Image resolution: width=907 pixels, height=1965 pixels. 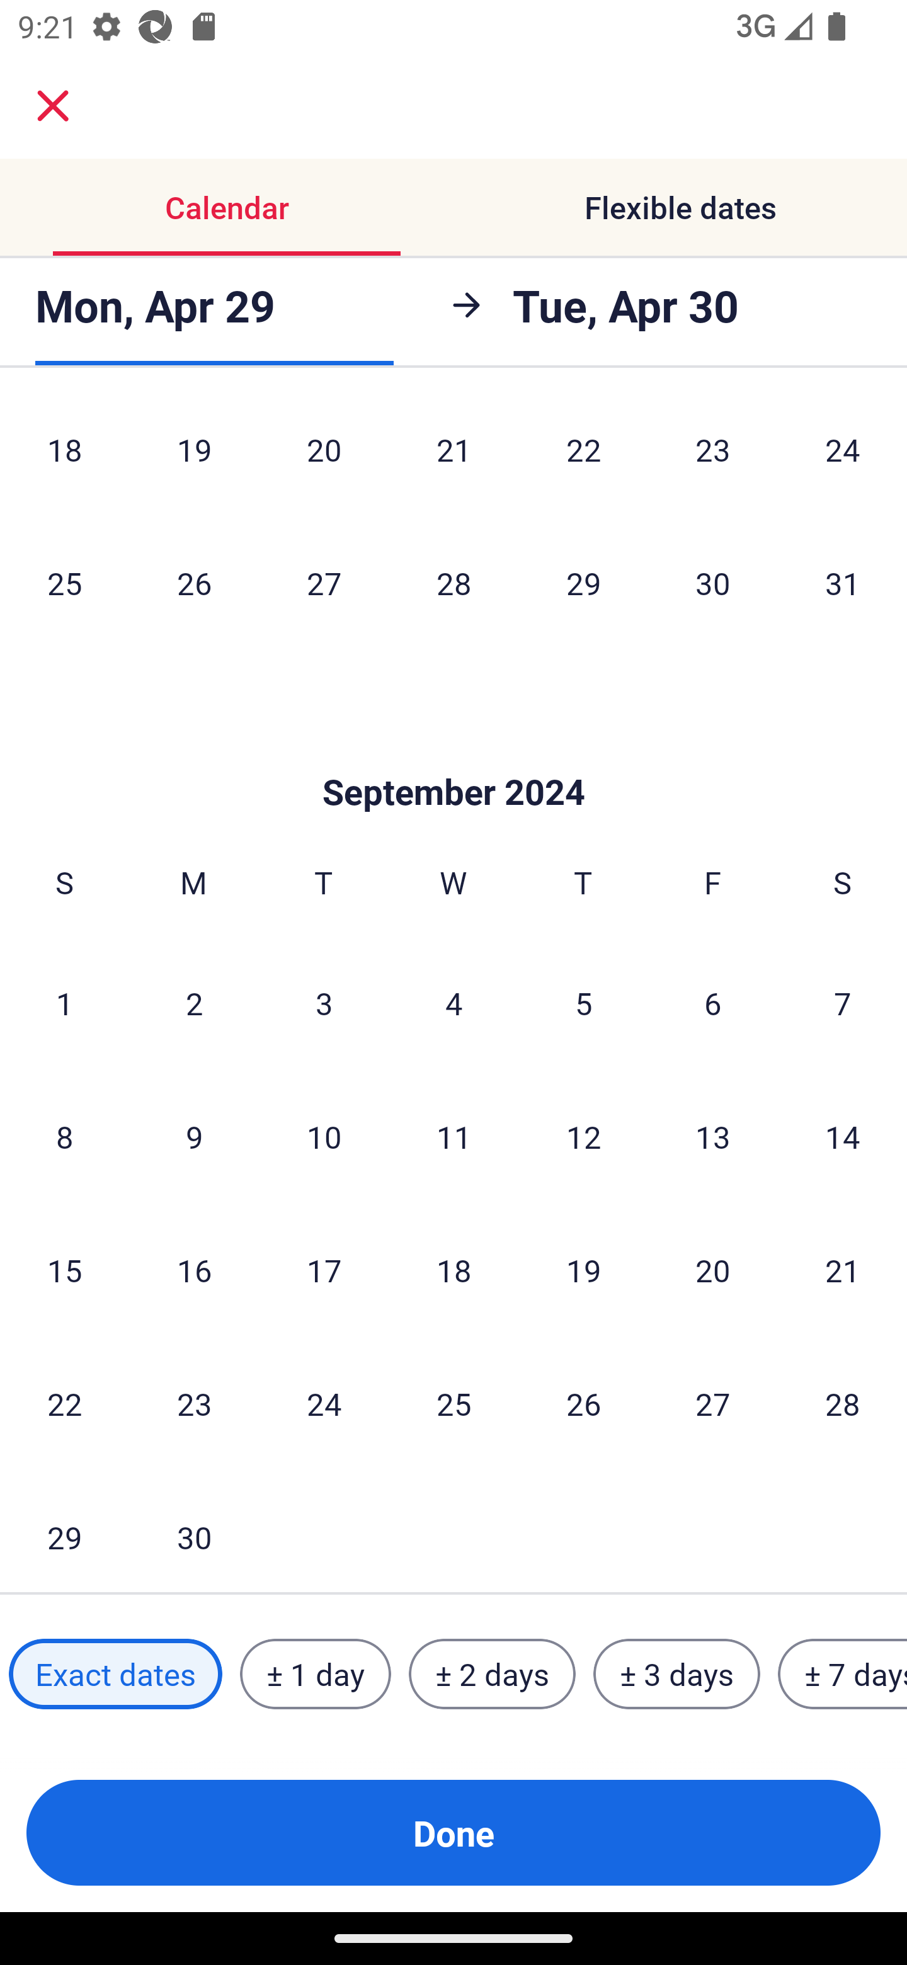 I want to click on Flexible dates, so click(x=680, y=207).